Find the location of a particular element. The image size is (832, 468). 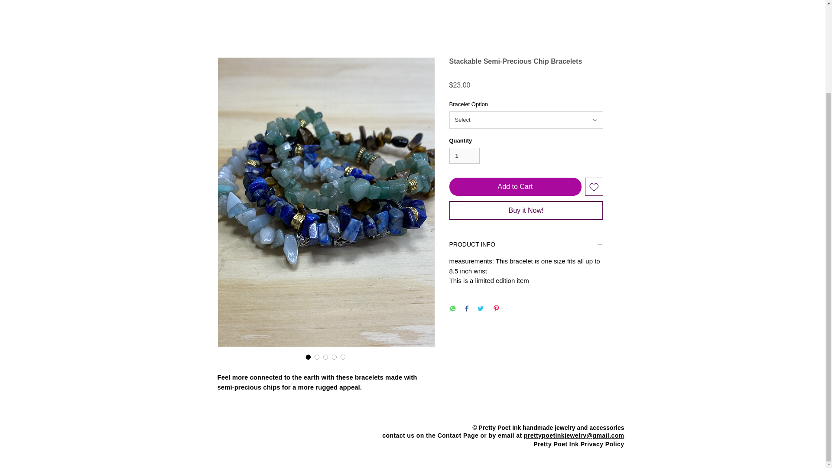

Select is located at coordinates (526, 119).